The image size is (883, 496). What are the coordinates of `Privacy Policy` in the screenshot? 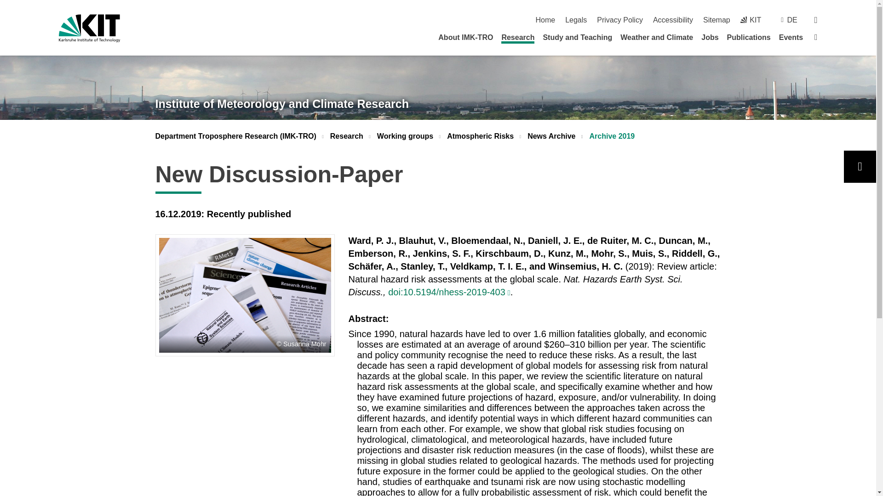 It's located at (619, 19).